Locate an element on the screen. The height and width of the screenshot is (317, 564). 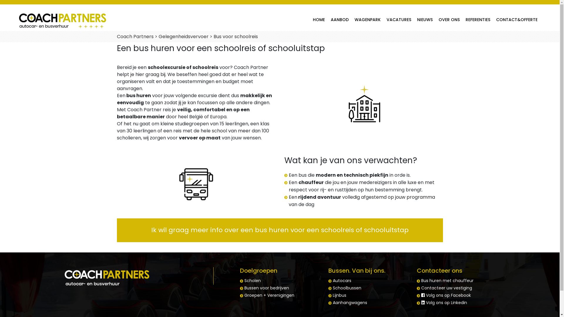
OVER ONS is located at coordinates (449, 20).